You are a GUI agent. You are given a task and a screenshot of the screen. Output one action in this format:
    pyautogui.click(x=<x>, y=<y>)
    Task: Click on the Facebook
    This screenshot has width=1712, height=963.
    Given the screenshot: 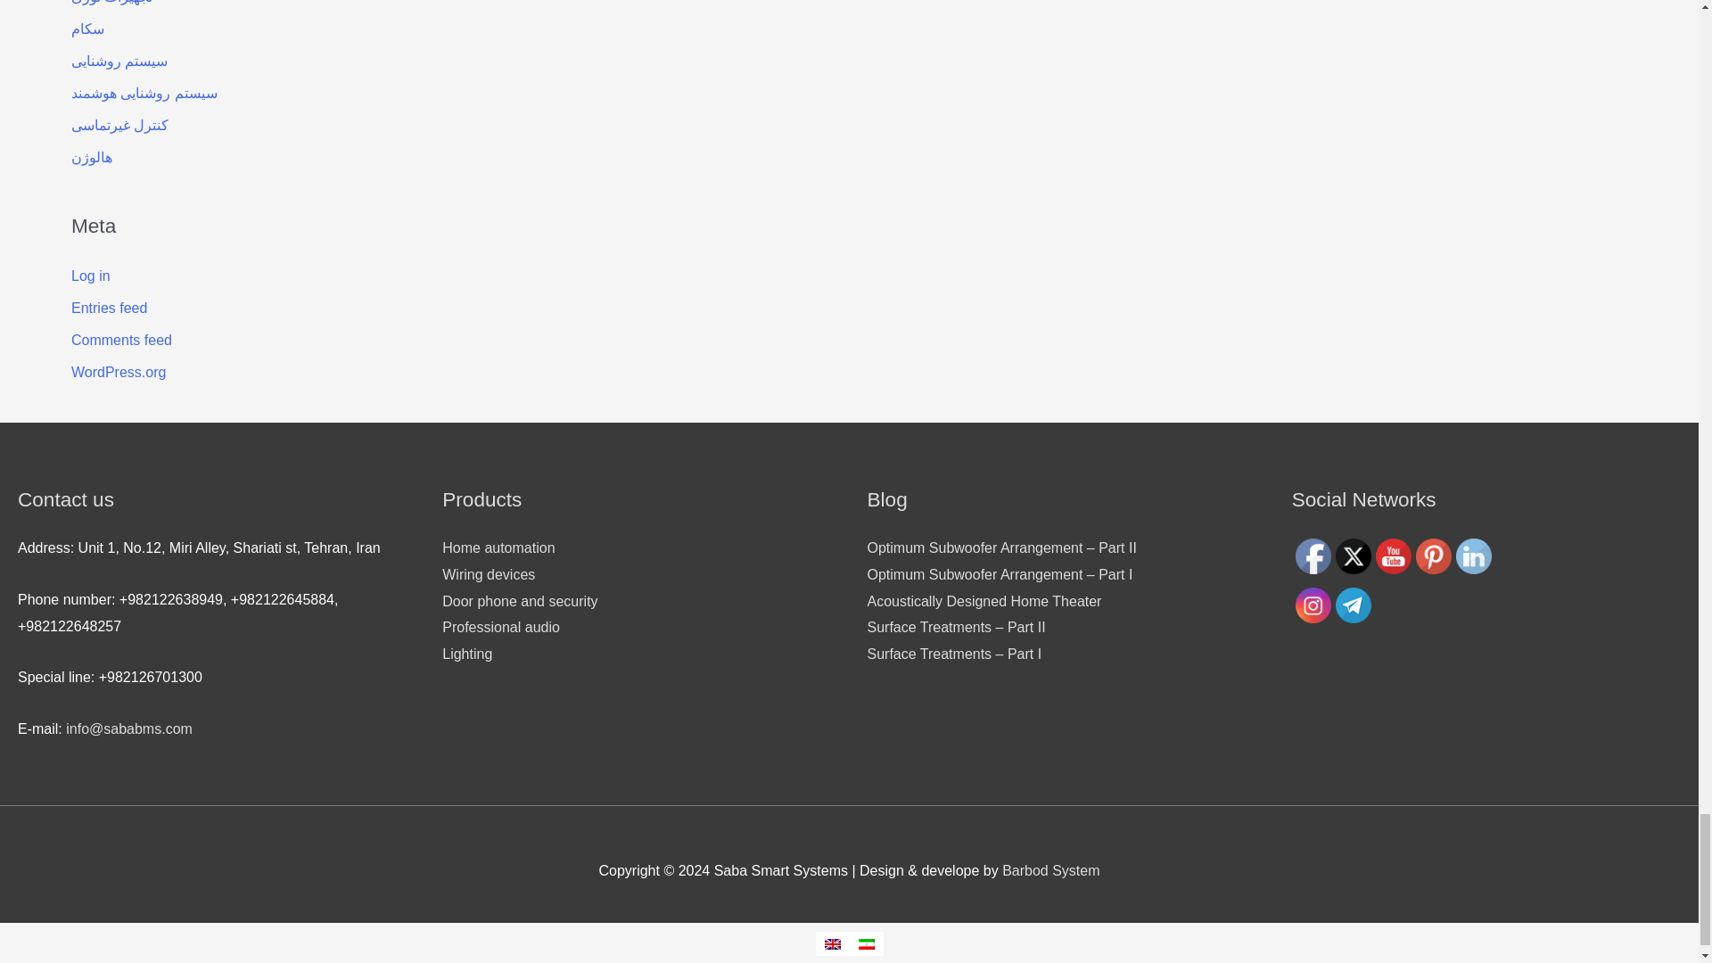 What is the action you would take?
    pyautogui.click(x=1313, y=556)
    